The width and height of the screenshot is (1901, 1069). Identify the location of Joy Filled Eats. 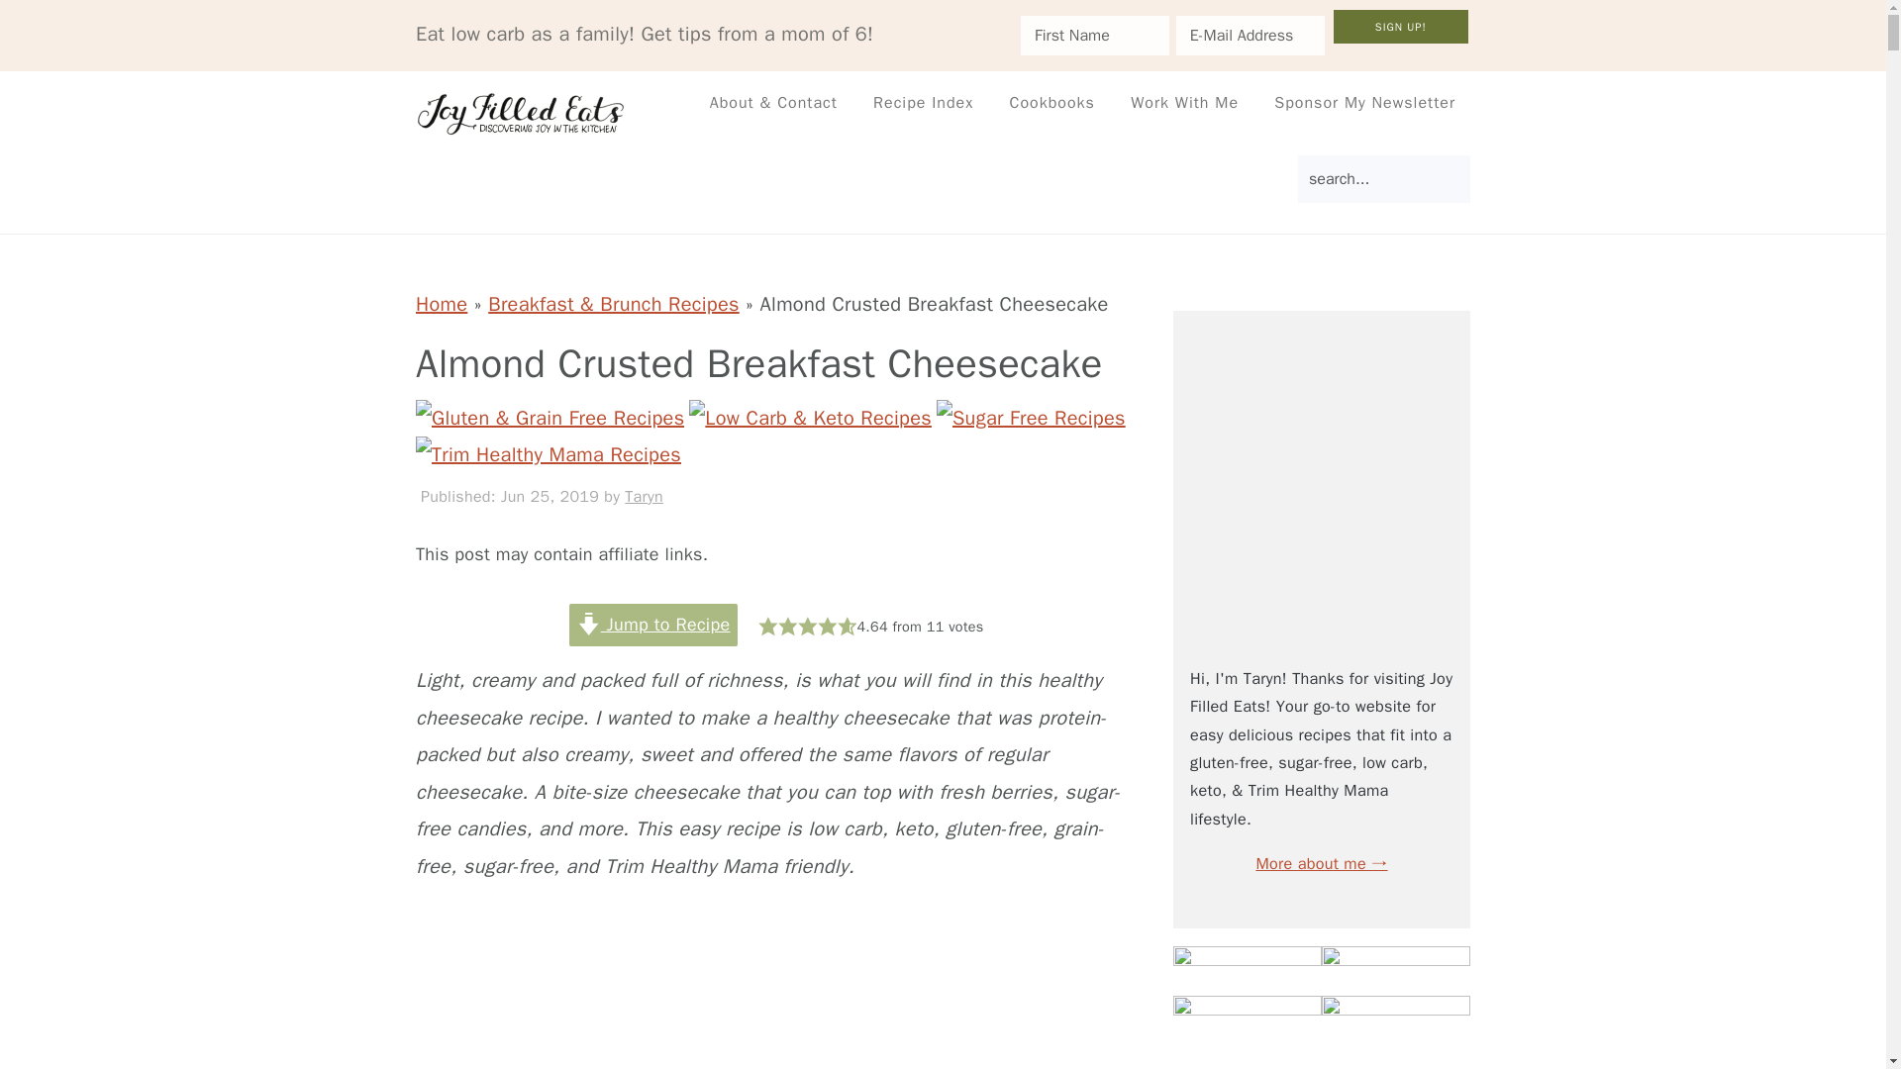
(523, 113).